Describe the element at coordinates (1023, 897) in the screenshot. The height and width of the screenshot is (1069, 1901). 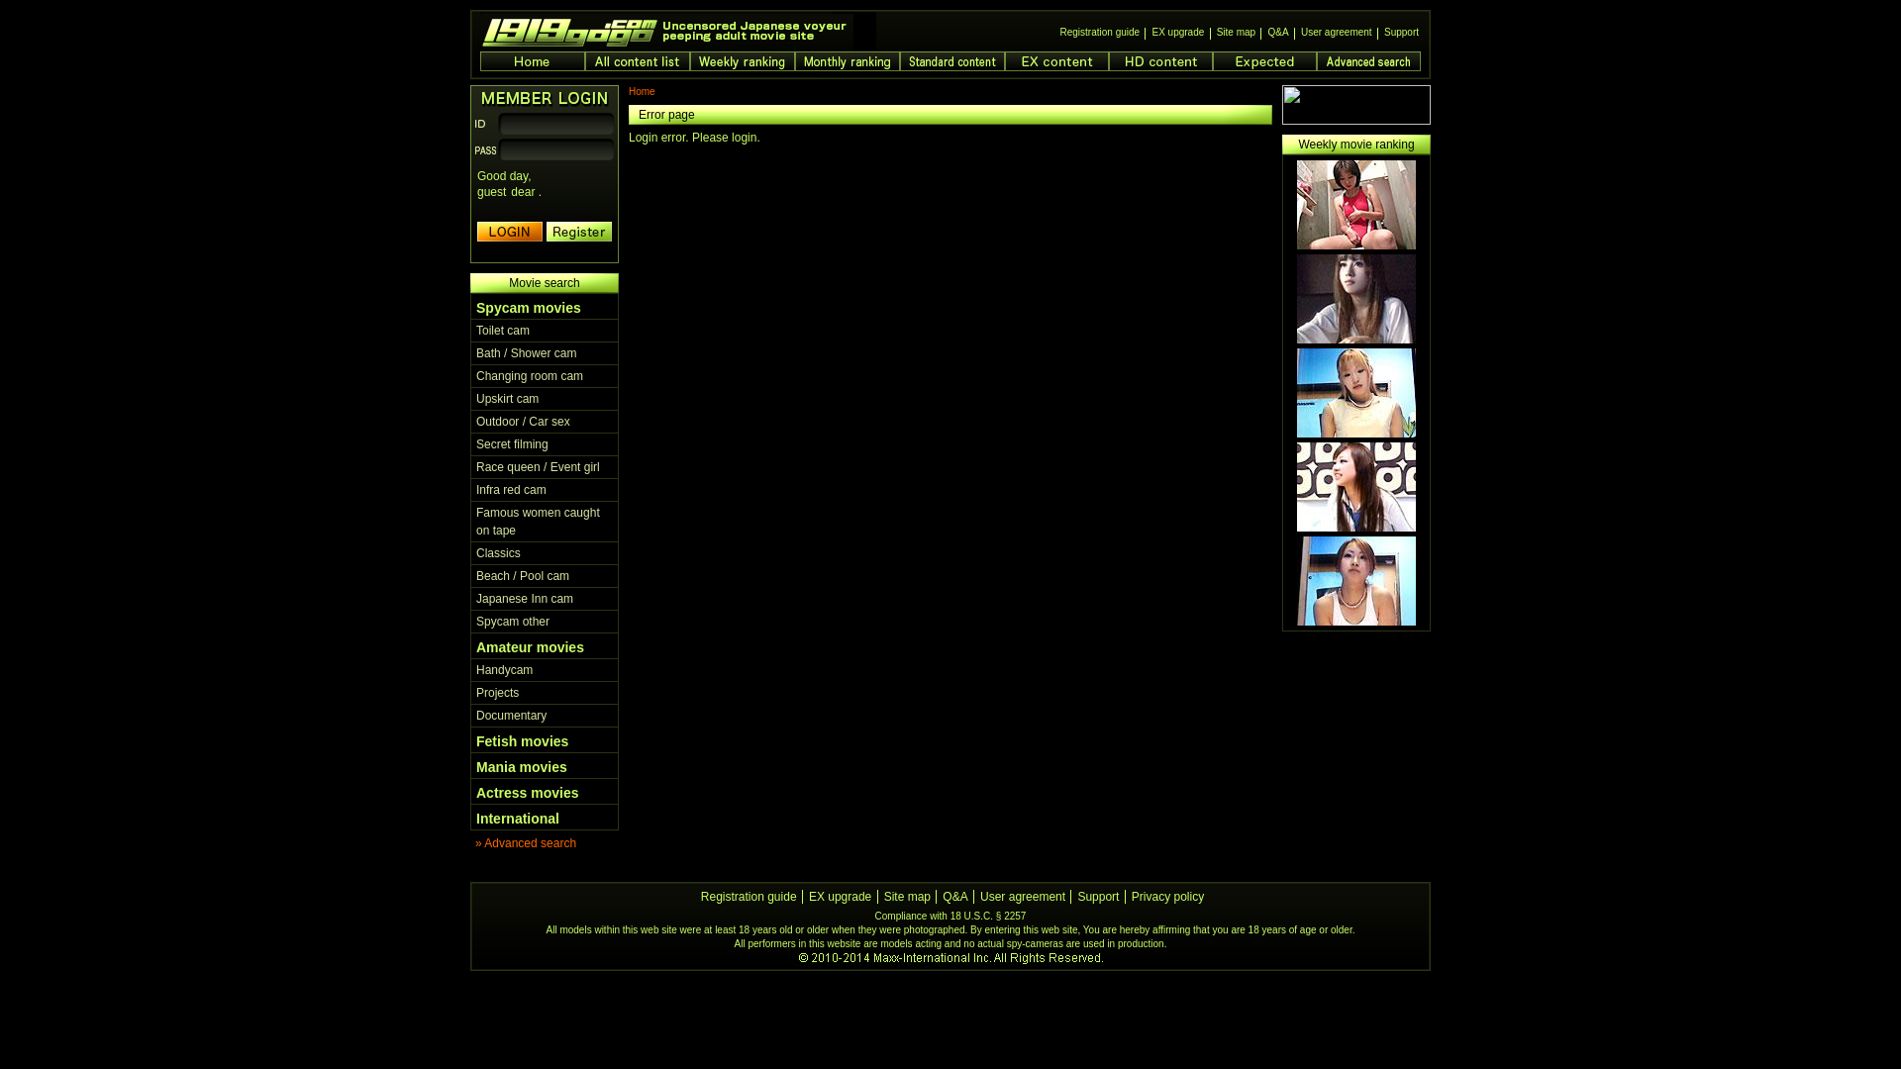
I see `User agreement` at that location.